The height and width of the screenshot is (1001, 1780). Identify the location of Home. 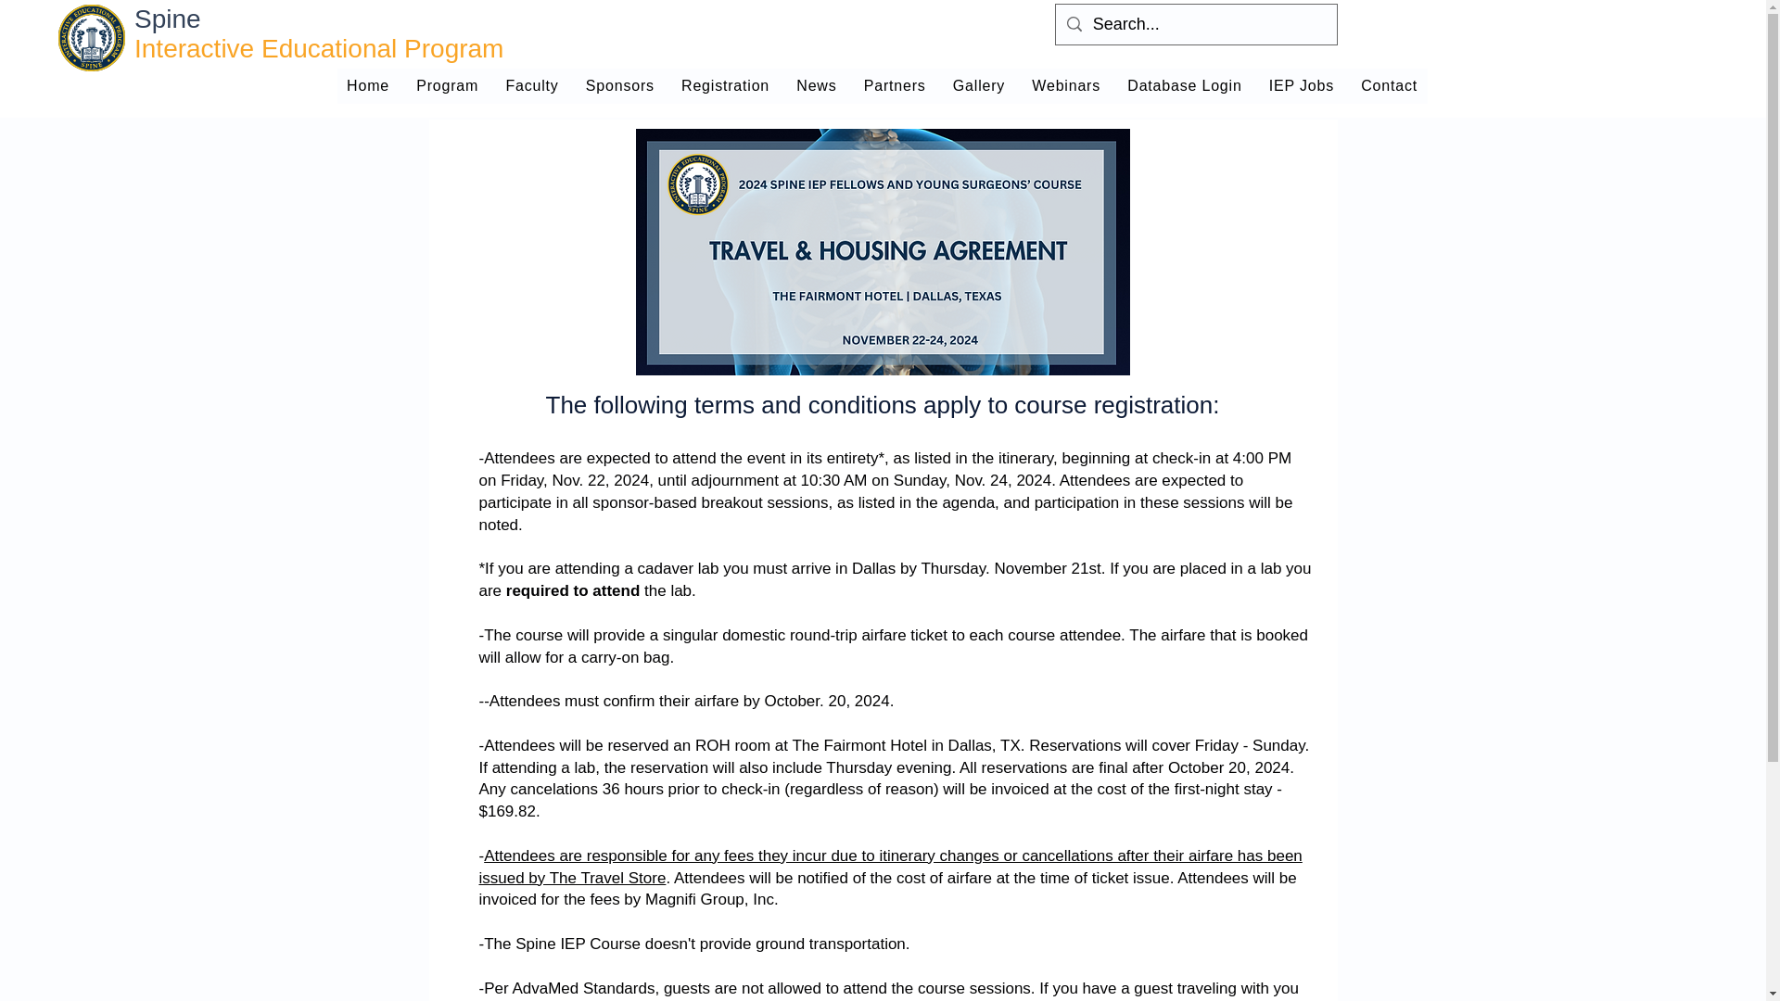
(368, 86).